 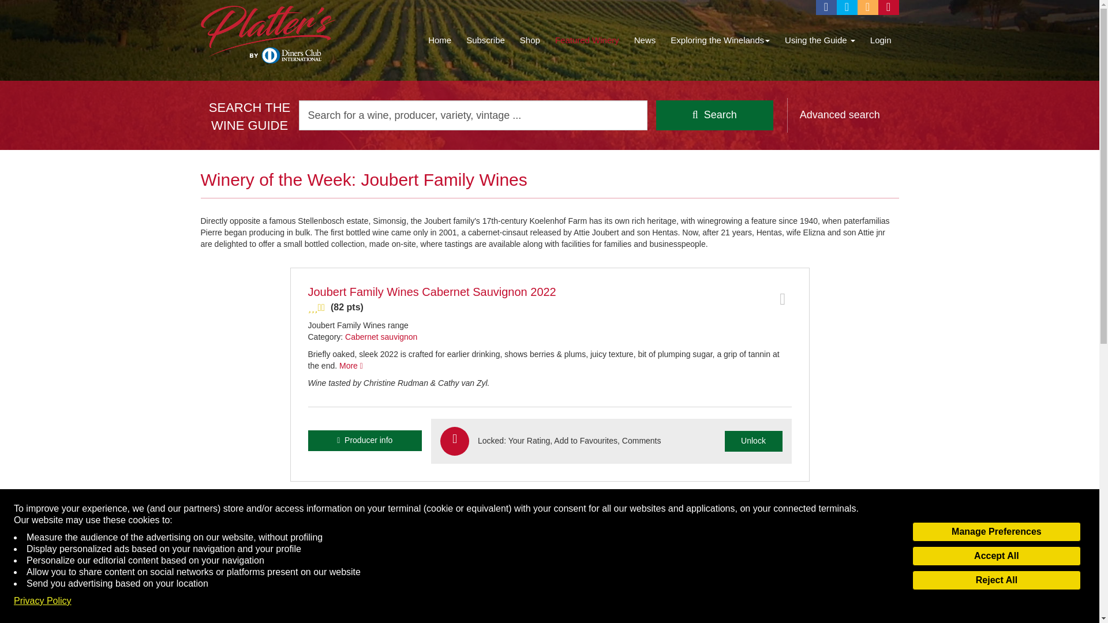 What do you see at coordinates (720, 40) in the screenshot?
I see `Exploring the Winelands` at bounding box center [720, 40].